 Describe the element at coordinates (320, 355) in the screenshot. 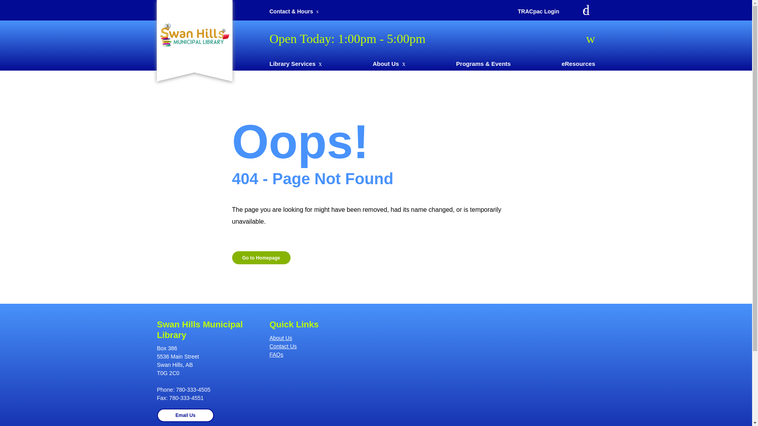

I see `FAQs` at that location.